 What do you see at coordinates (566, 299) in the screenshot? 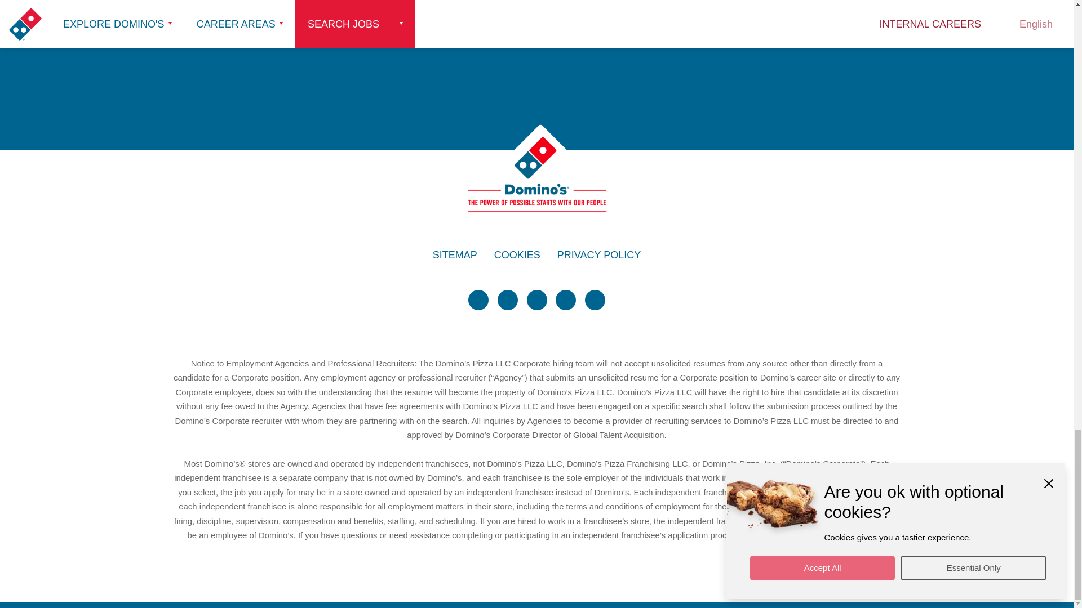
I see `YouTube` at bounding box center [566, 299].